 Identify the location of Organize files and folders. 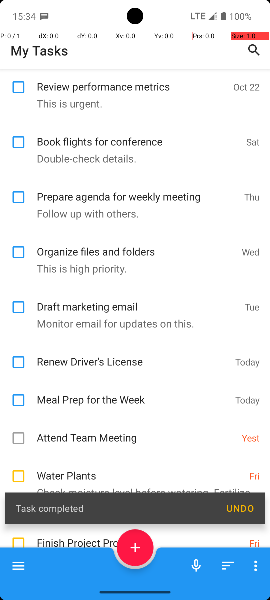
(136, 246).